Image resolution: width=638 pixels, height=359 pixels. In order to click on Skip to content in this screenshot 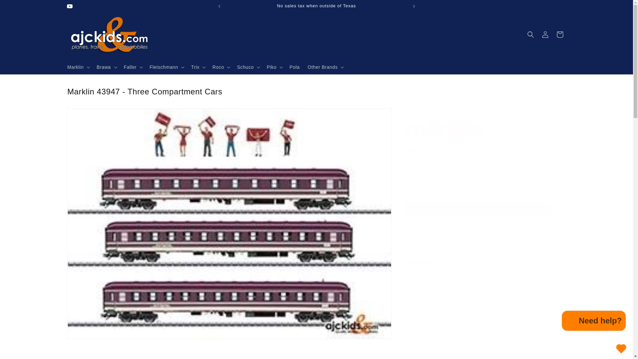, I will do `click(20, 8)`.